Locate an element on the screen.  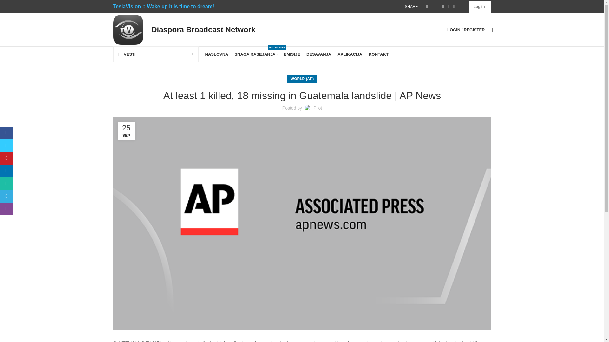
EMISIJE is located at coordinates (292, 54).